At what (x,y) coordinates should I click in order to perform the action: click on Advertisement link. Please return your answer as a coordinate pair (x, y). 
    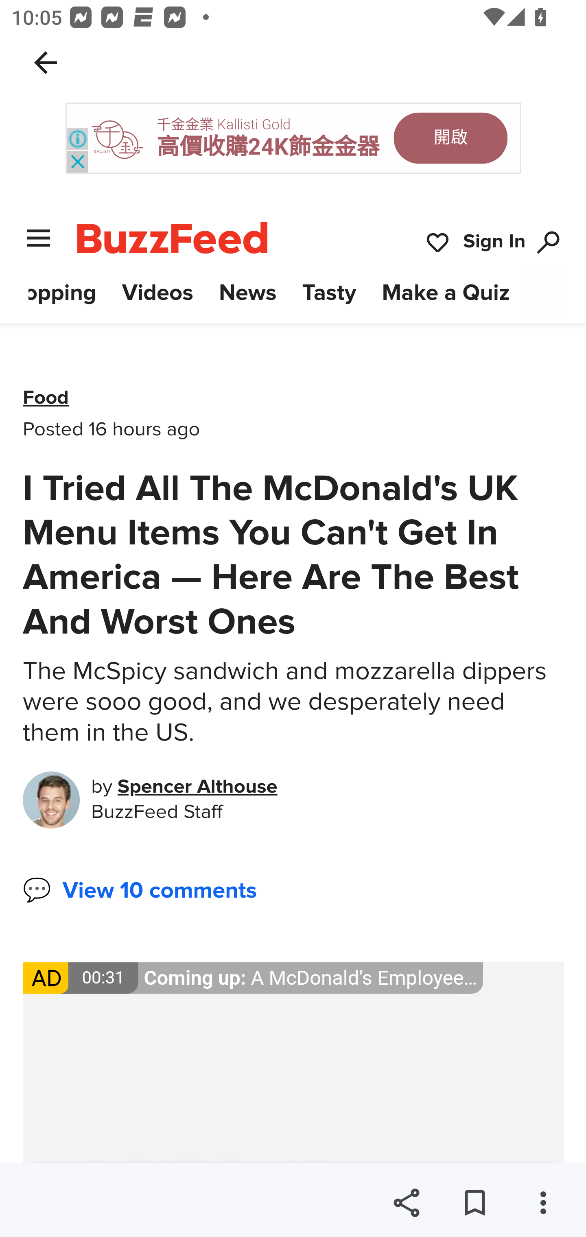
    Looking at the image, I should click on (294, 1062).